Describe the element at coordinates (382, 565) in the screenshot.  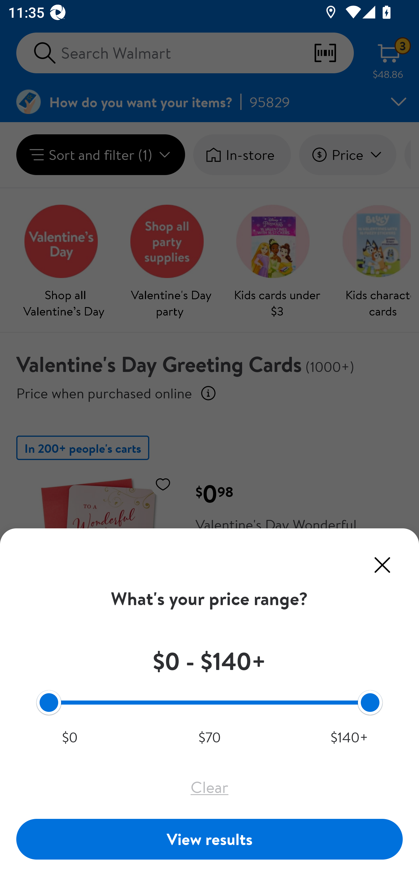
I see `Close` at that location.